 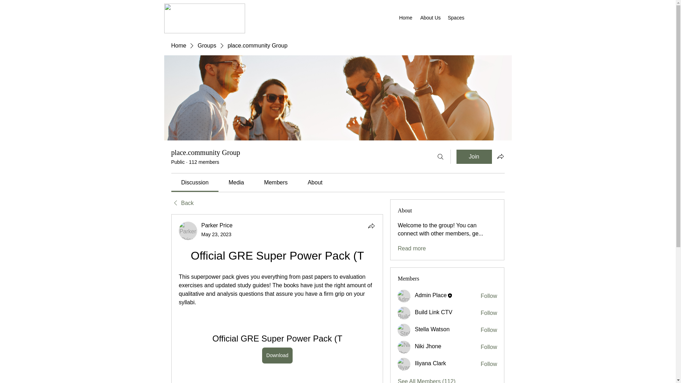 I want to click on Stella Watson, so click(x=404, y=330).